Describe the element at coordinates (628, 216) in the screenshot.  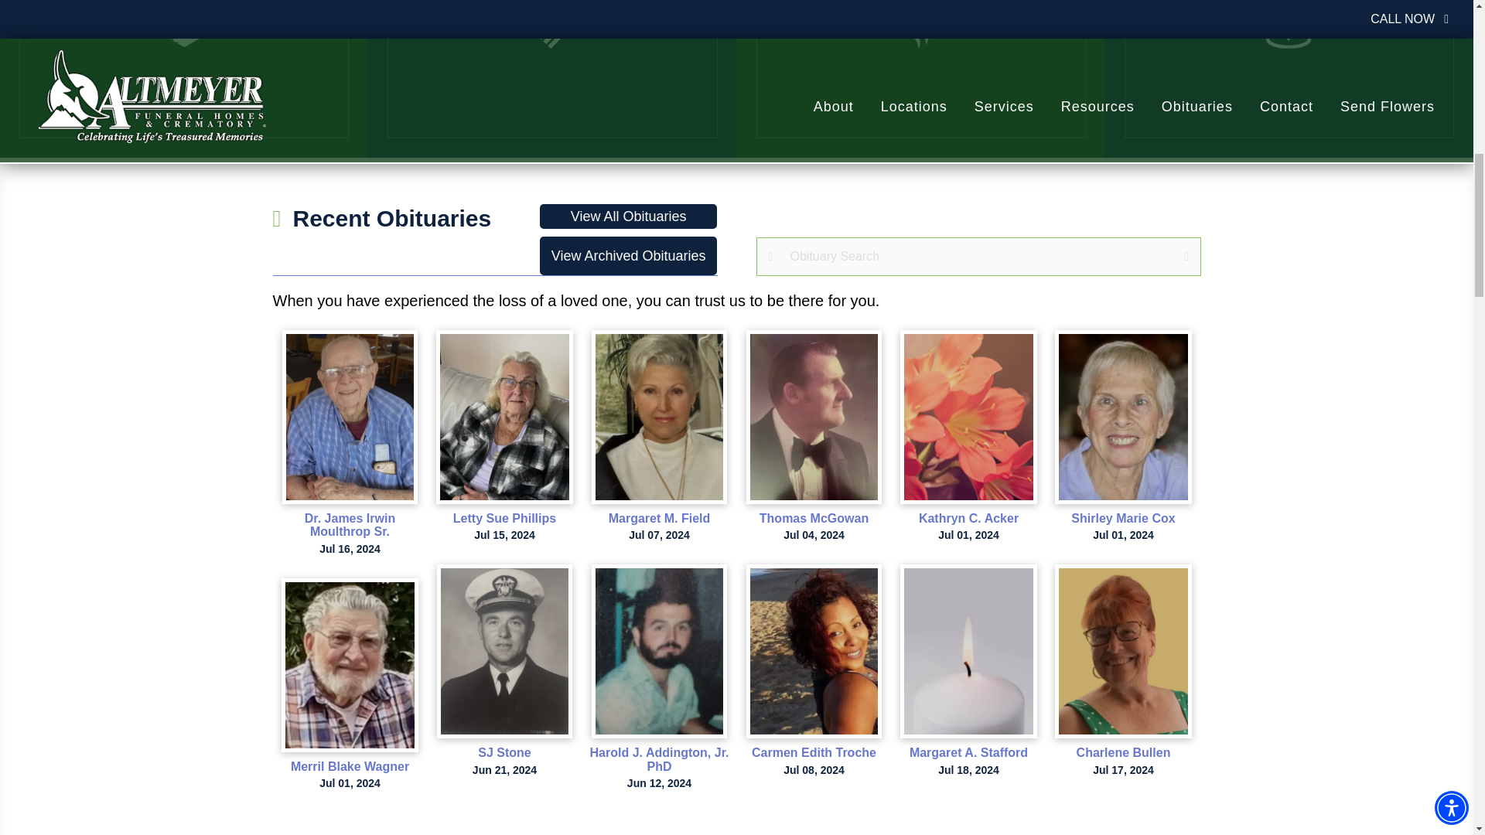
I see `View All Obituaries` at that location.